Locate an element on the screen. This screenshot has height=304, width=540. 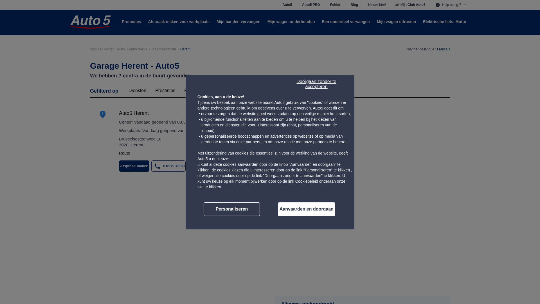
Nieuwsbrief is located at coordinates (377, 5).